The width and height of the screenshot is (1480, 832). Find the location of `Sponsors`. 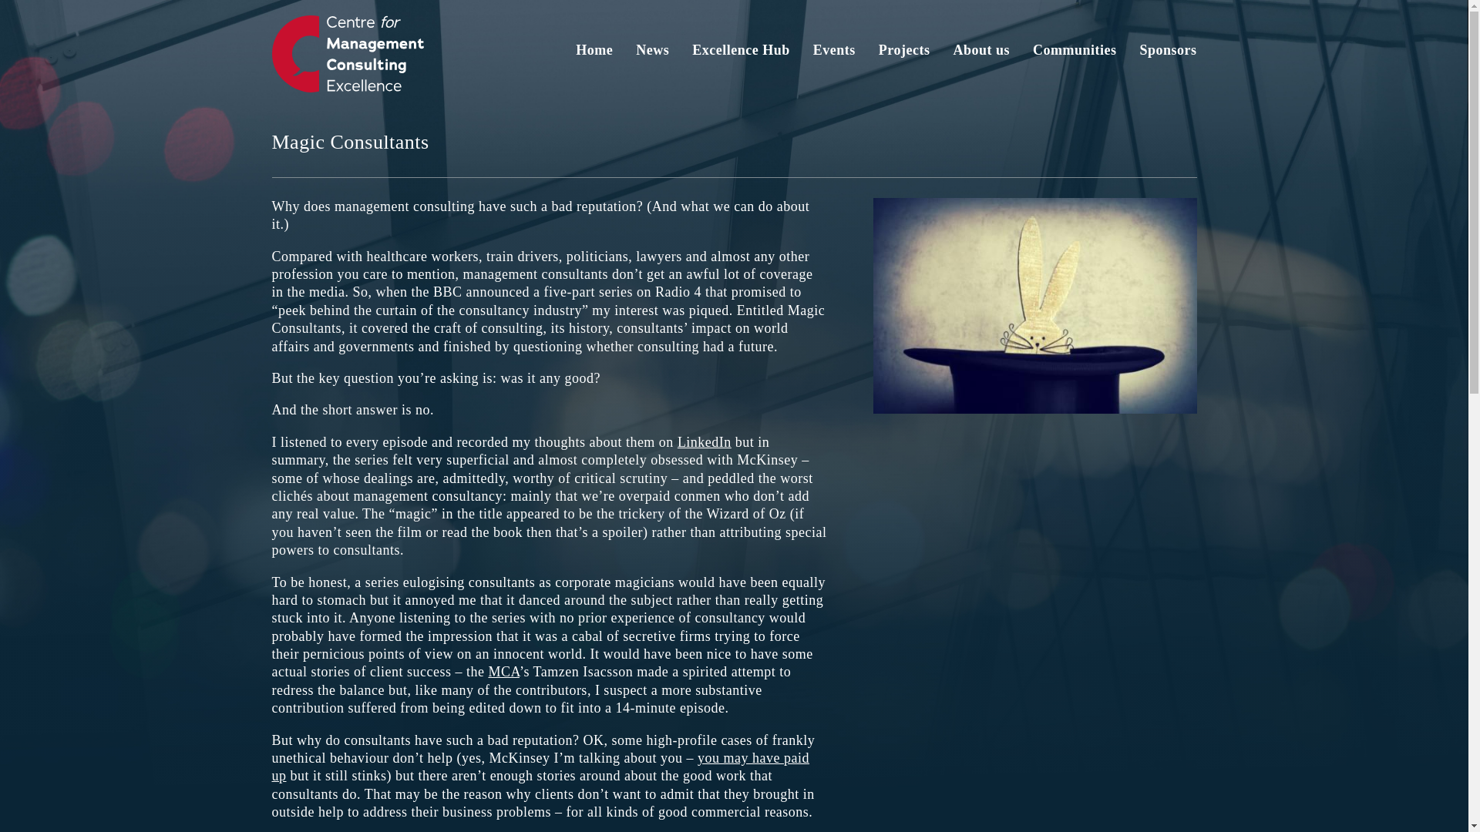

Sponsors is located at coordinates (1167, 54).